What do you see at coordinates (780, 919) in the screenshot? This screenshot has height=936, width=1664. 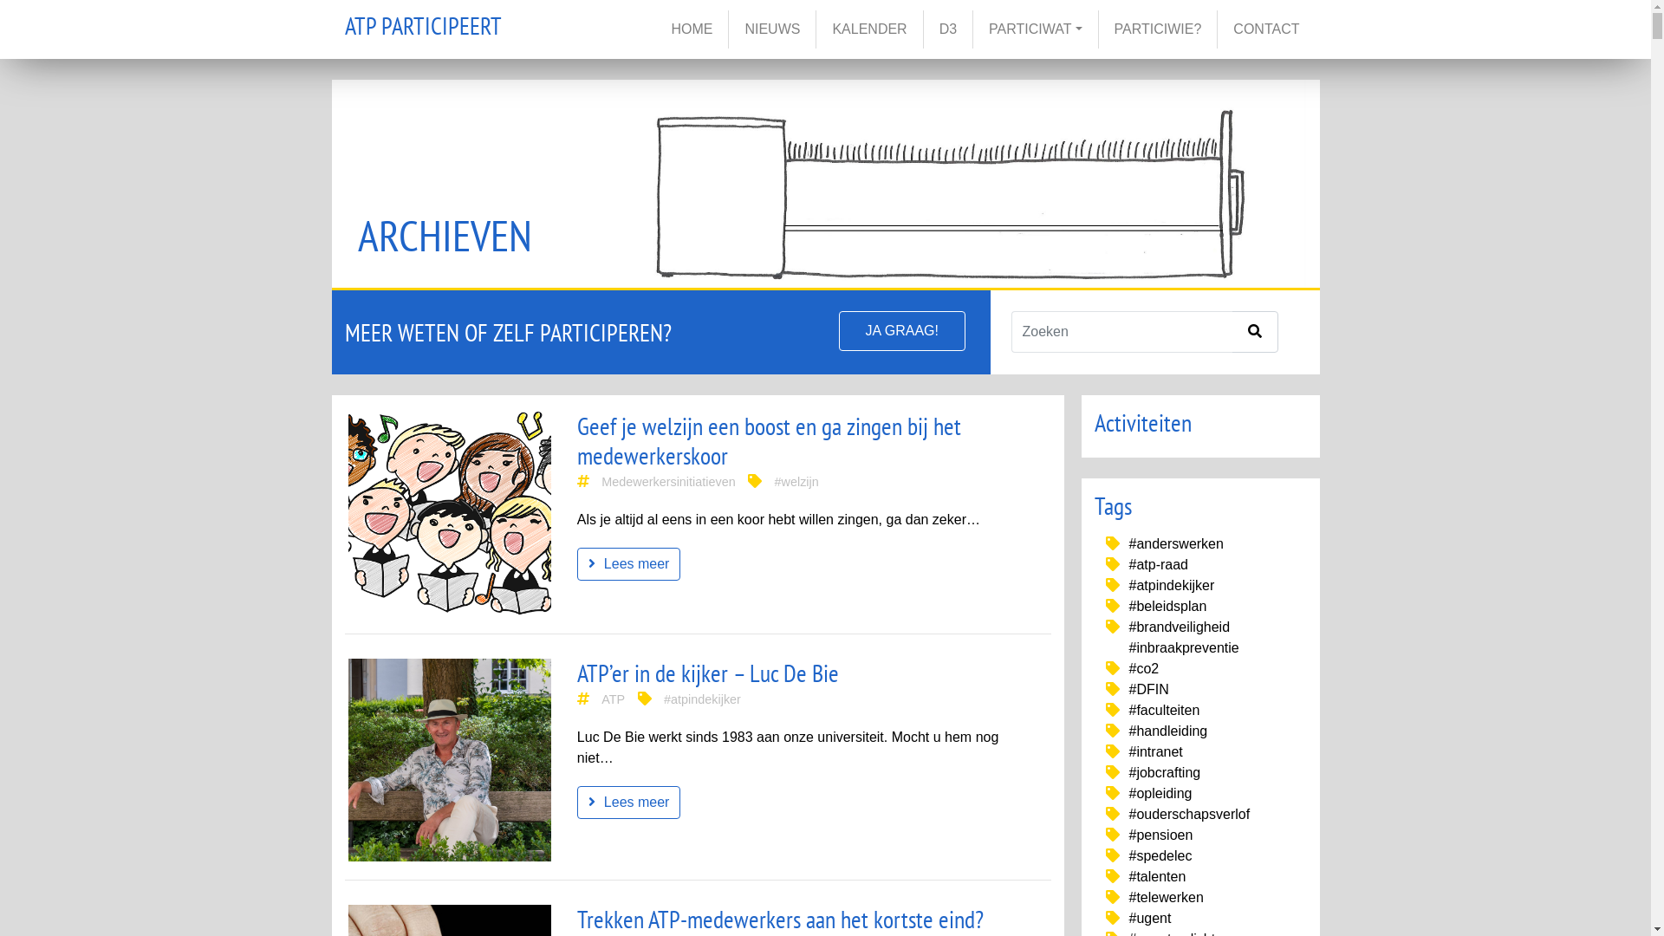 I see `Trekken ATP-medewerkers aan het kortste eind?` at bounding box center [780, 919].